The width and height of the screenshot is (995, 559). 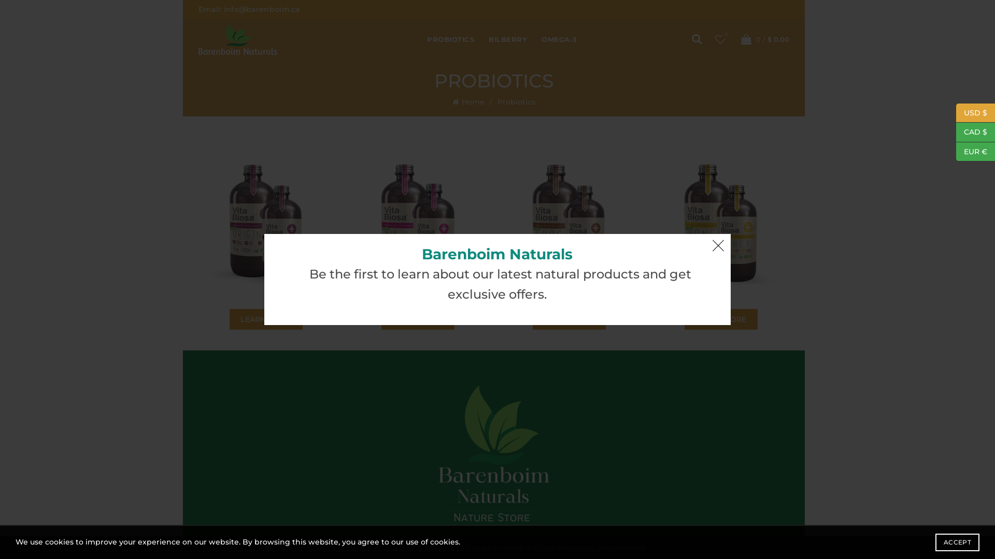 What do you see at coordinates (418, 319) in the screenshot?
I see `LEARN MORE` at bounding box center [418, 319].